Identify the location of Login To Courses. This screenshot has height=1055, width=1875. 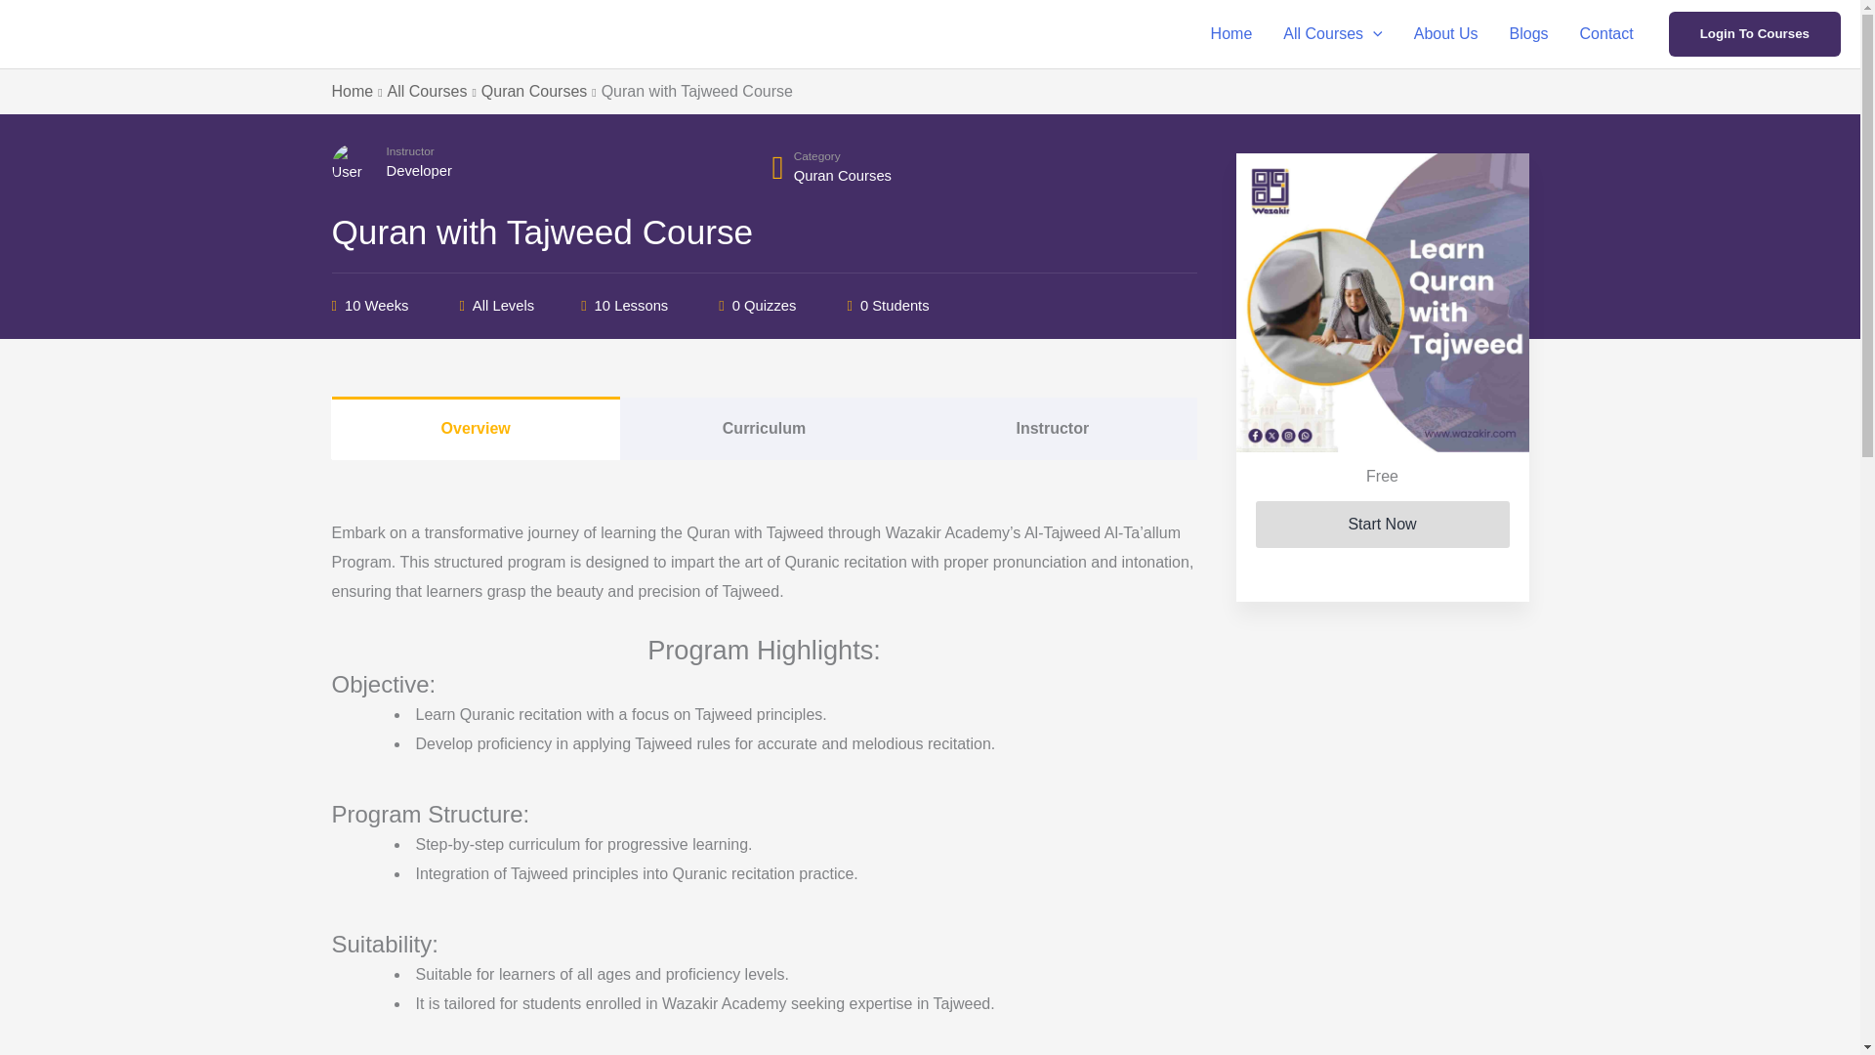
(1754, 33).